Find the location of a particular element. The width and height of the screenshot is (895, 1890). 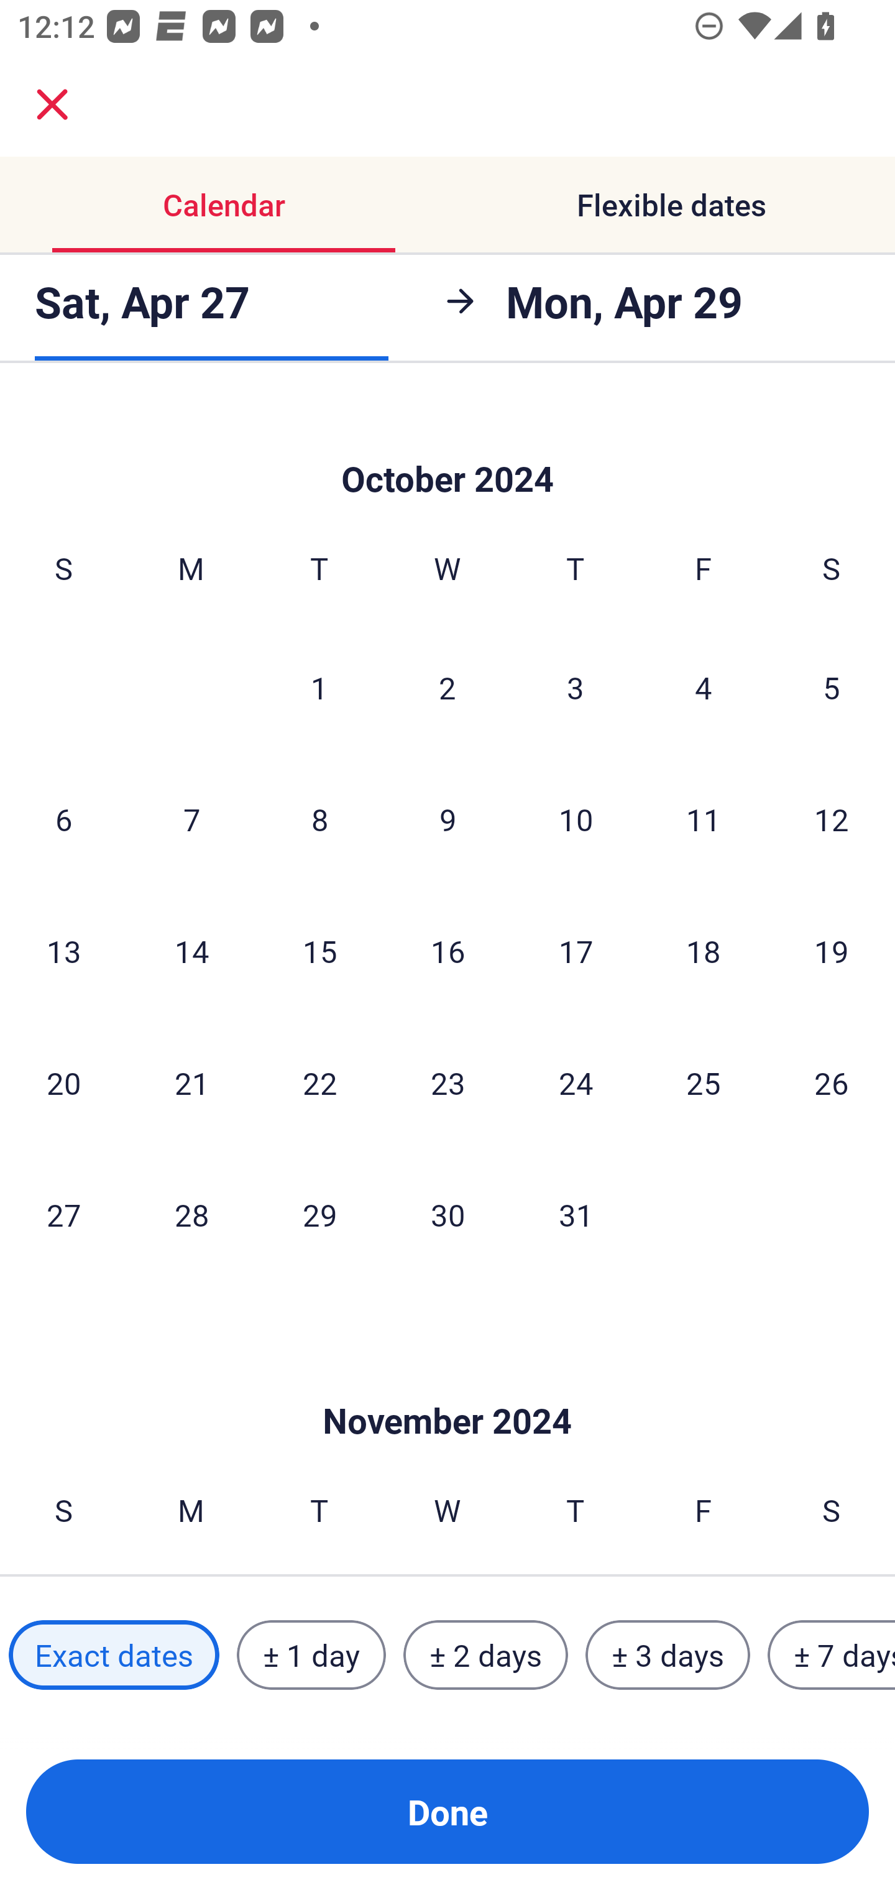

Done is located at coordinates (447, 1812).